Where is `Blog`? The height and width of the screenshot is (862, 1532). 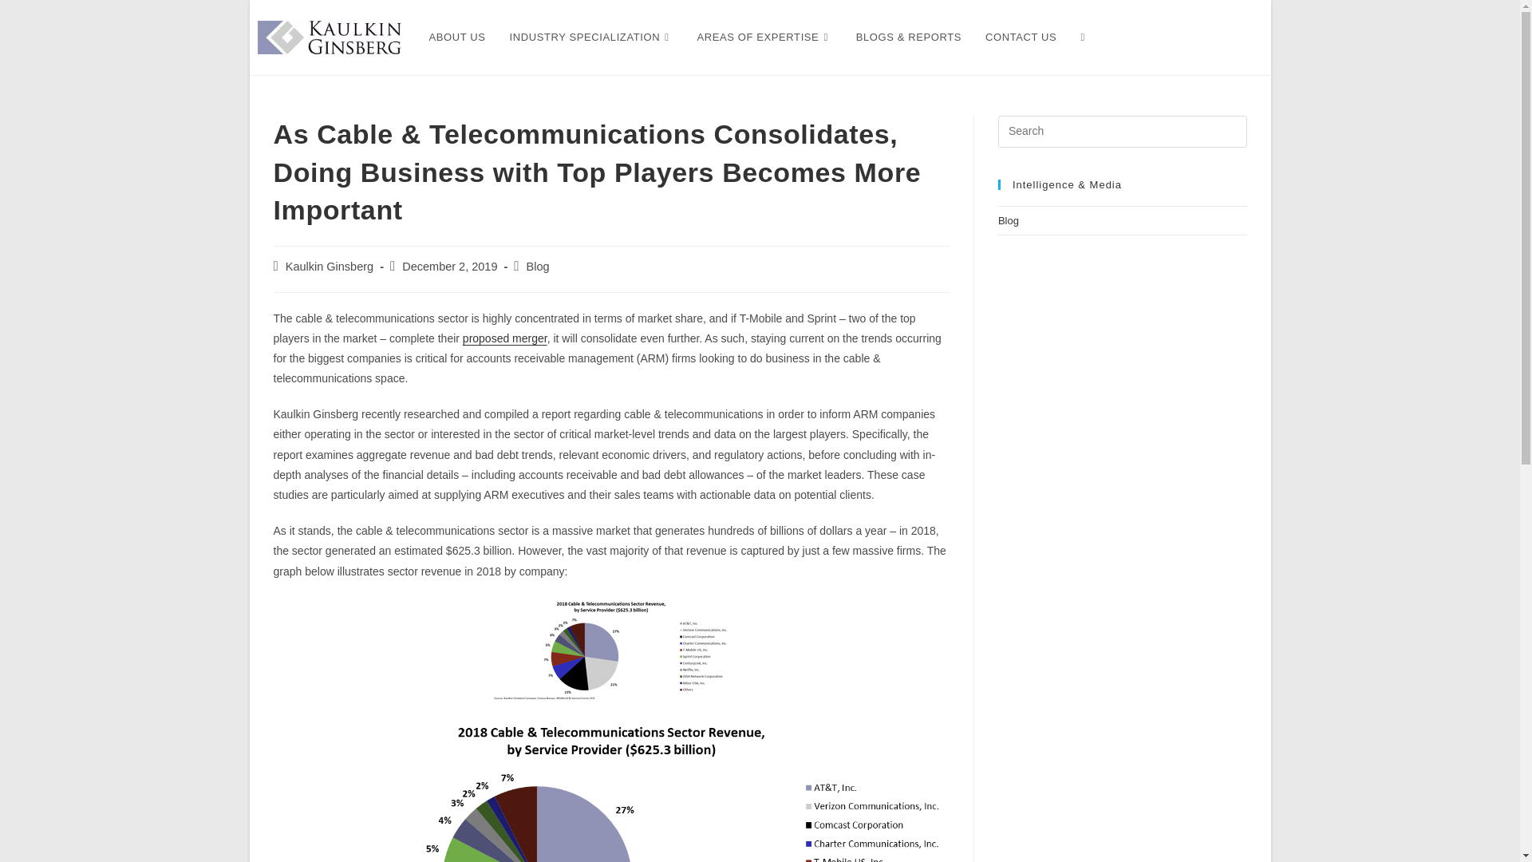 Blog is located at coordinates (538, 267).